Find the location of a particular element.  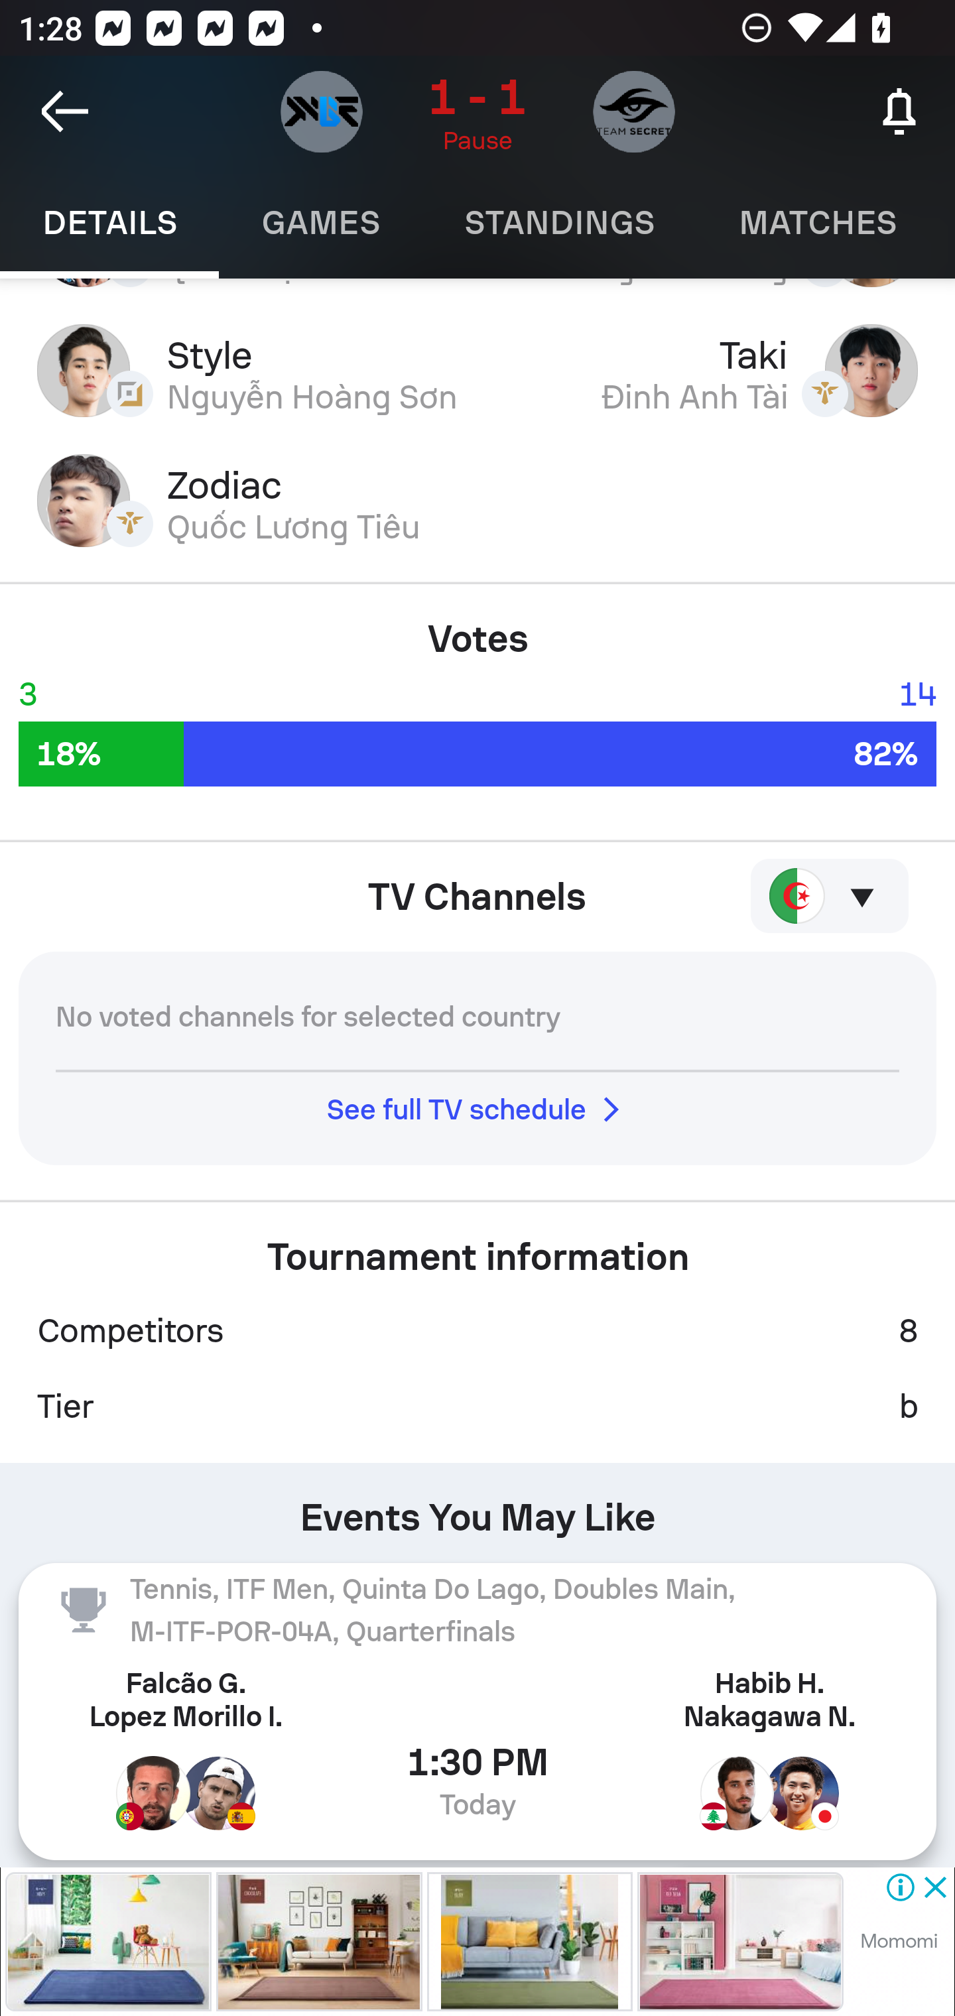

Style Taki Nguyễn Hoàng Sơn Đinh Anh Tài is located at coordinates (477, 371).